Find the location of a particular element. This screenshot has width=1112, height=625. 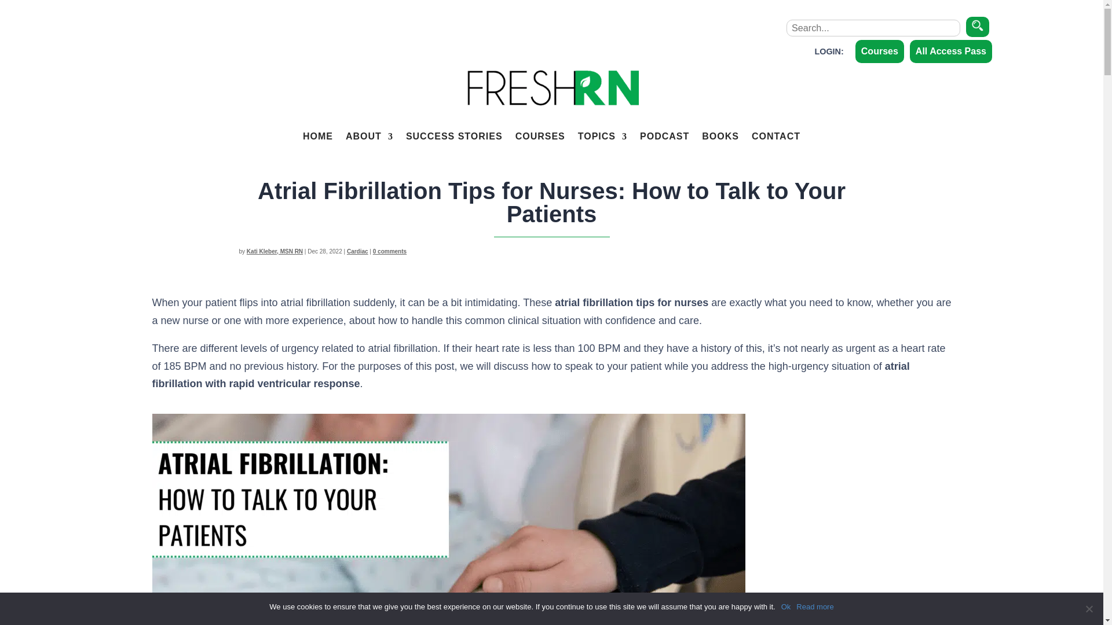

SUCCESS STORIES is located at coordinates (454, 137).